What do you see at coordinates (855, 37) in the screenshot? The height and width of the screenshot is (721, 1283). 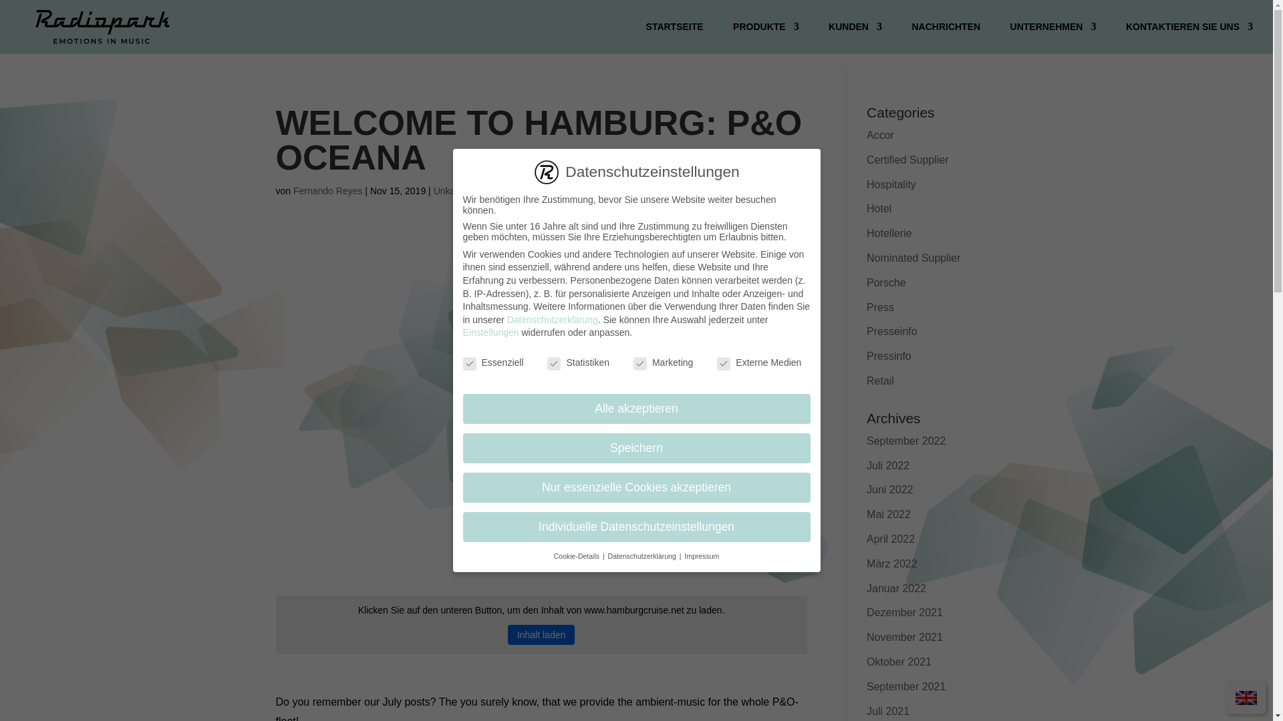 I see `KUNDEN` at bounding box center [855, 37].